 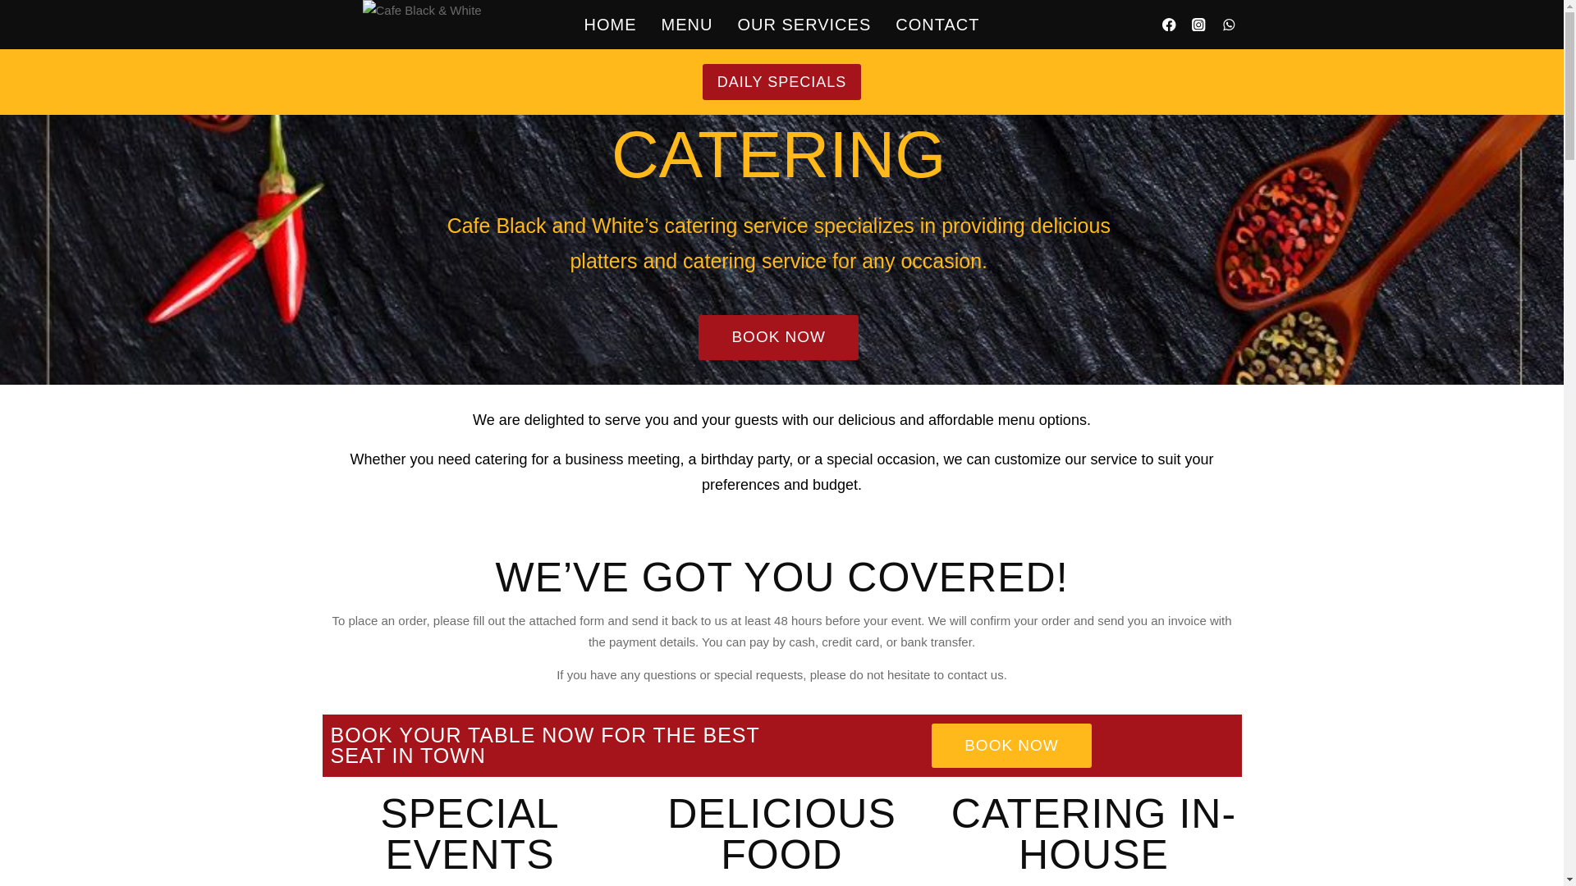 What do you see at coordinates (687, 25) in the screenshot?
I see `MENU` at bounding box center [687, 25].